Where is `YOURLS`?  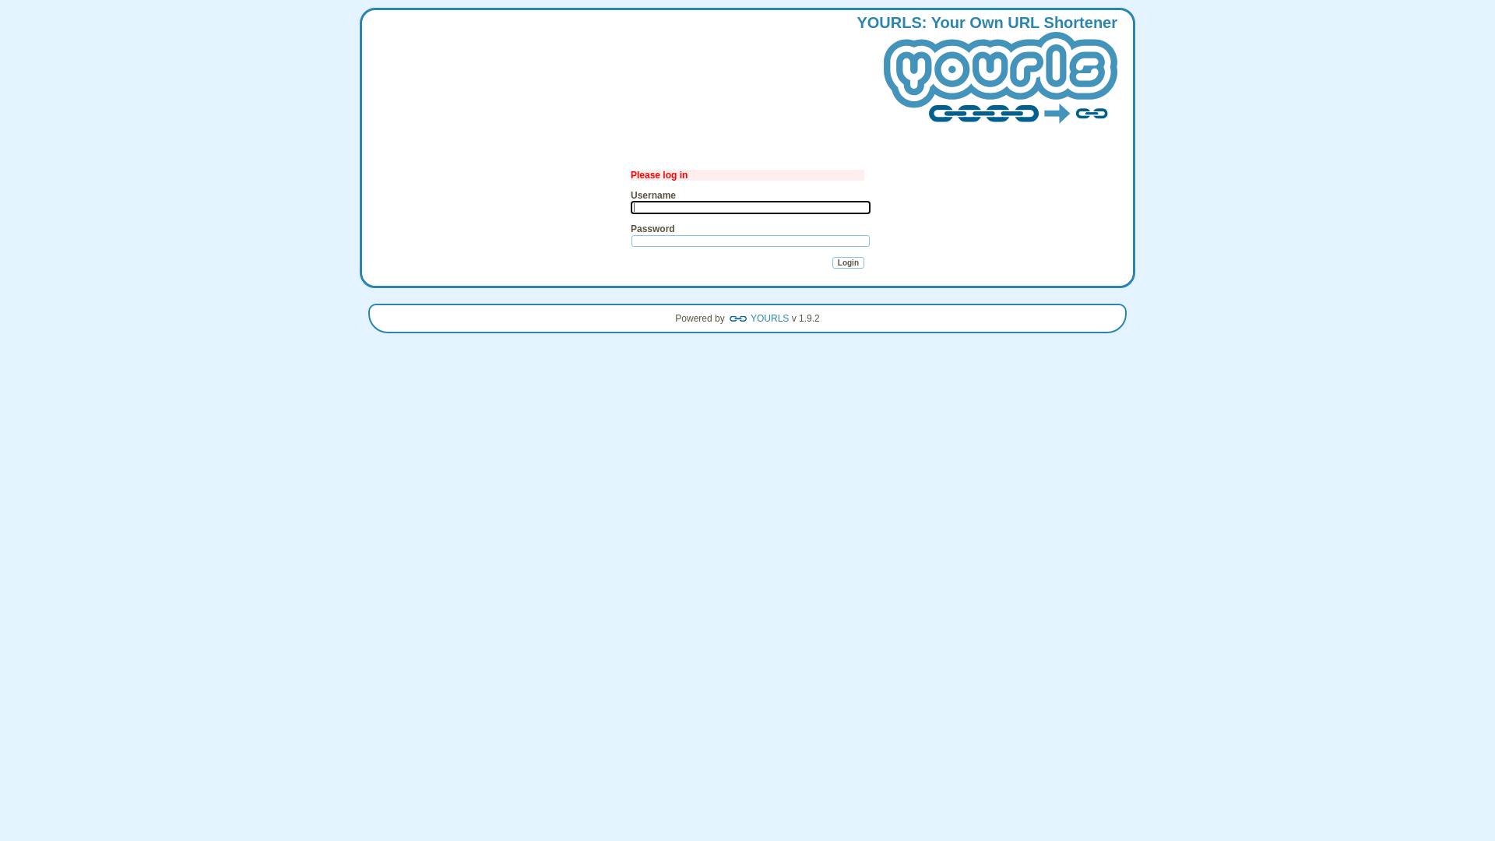
YOURLS is located at coordinates (758, 318).